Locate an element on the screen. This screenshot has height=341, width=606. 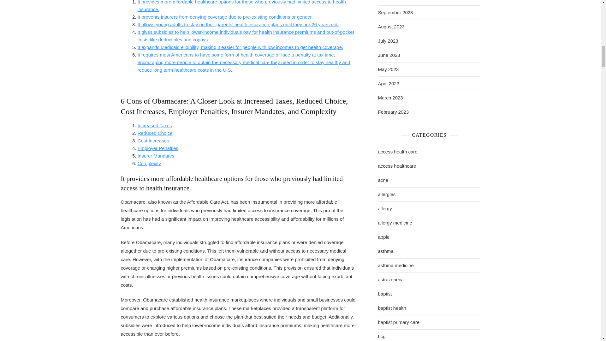
Complexity is located at coordinates (149, 163).